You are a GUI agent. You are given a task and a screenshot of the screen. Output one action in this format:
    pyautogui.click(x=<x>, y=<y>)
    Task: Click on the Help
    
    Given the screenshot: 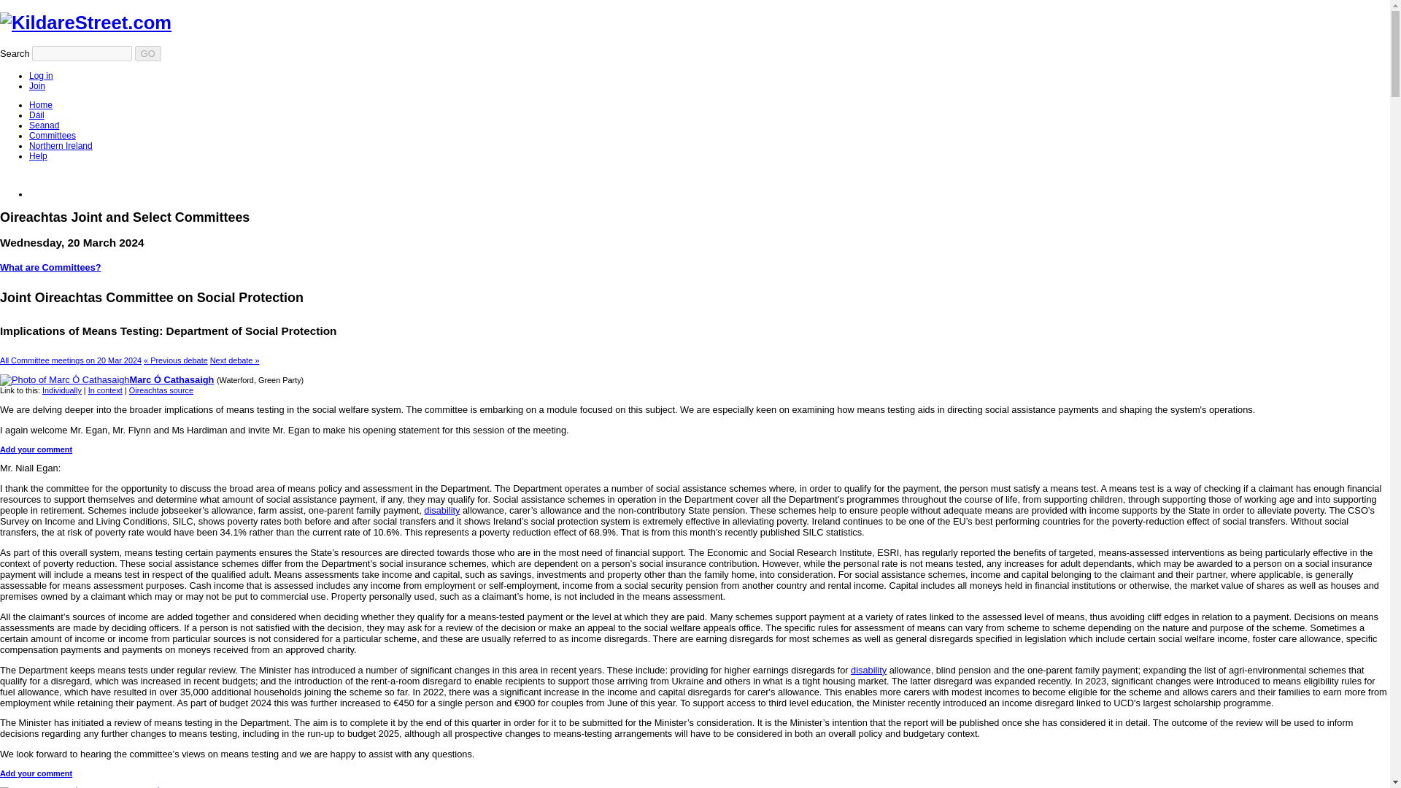 What is the action you would take?
    pyautogui.click(x=38, y=156)
    